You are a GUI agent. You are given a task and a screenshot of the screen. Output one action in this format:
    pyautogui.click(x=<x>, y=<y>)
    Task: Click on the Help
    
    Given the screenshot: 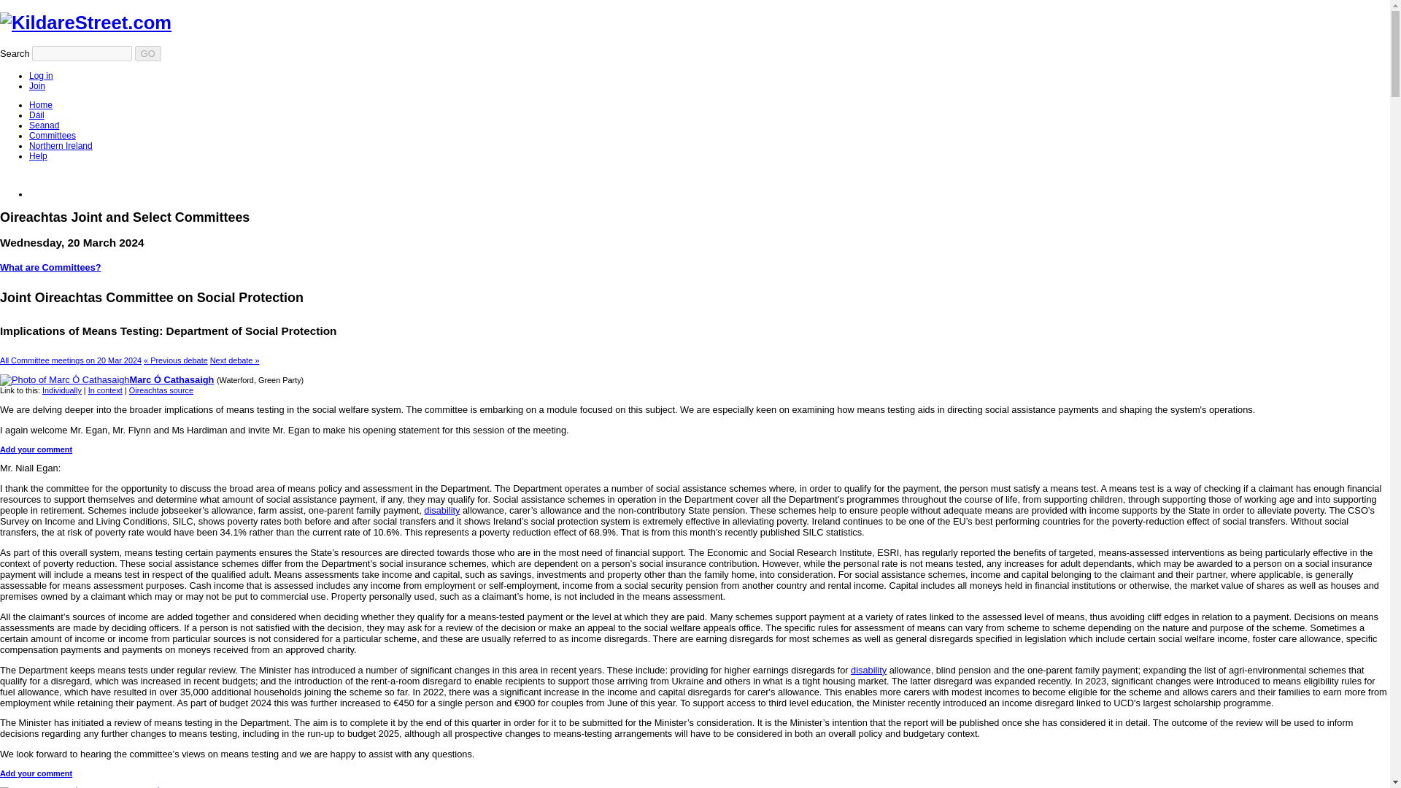 What is the action you would take?
    pyautogui.click(x=38, y=156)
    